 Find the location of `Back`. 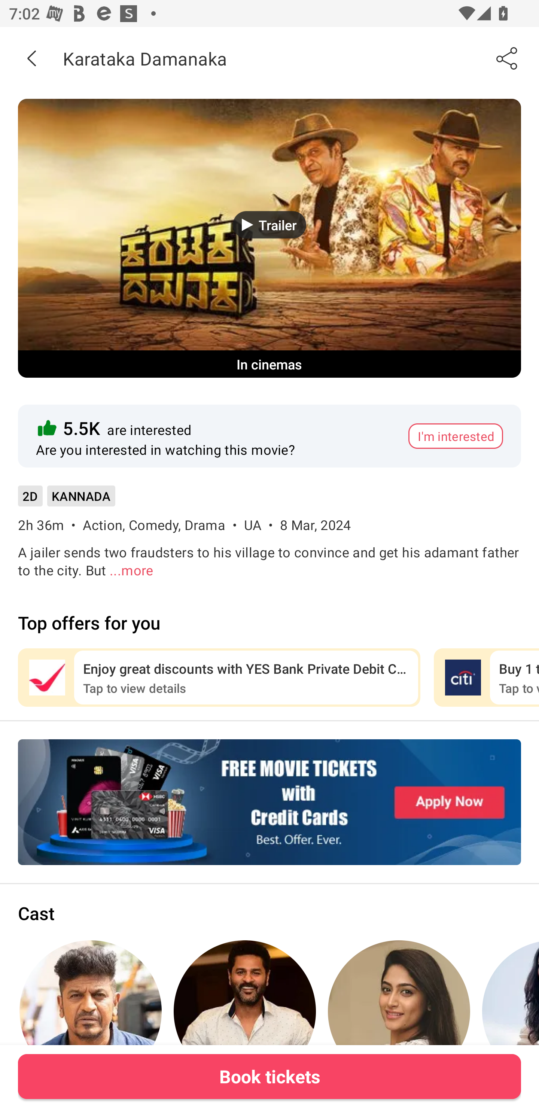

Back is located at coordinates (31, 58).